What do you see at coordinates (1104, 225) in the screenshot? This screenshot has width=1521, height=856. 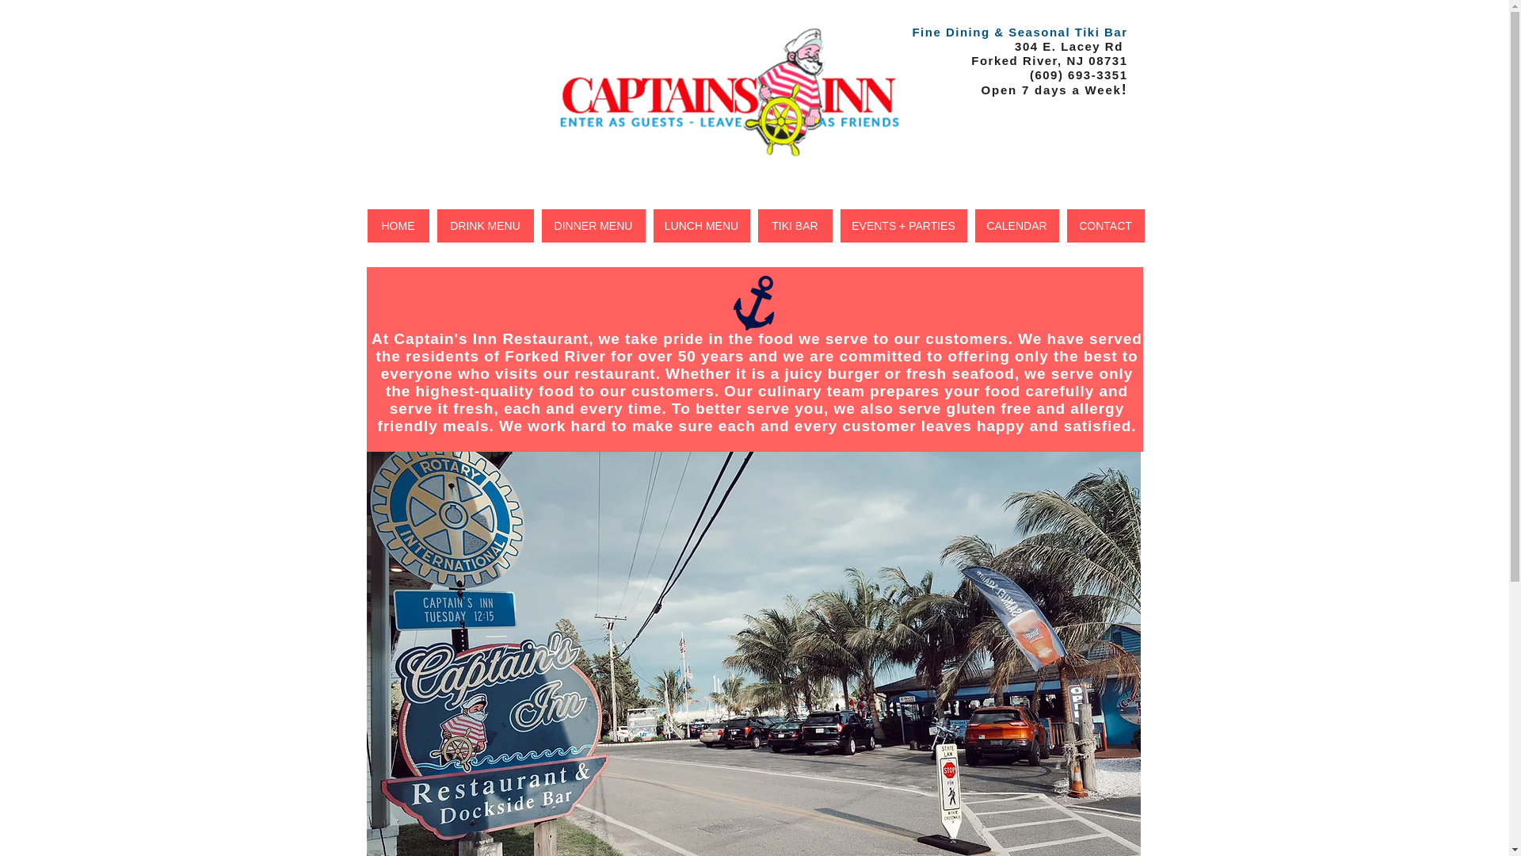 I see `CONTACT` at bounding box center [1104, 225].